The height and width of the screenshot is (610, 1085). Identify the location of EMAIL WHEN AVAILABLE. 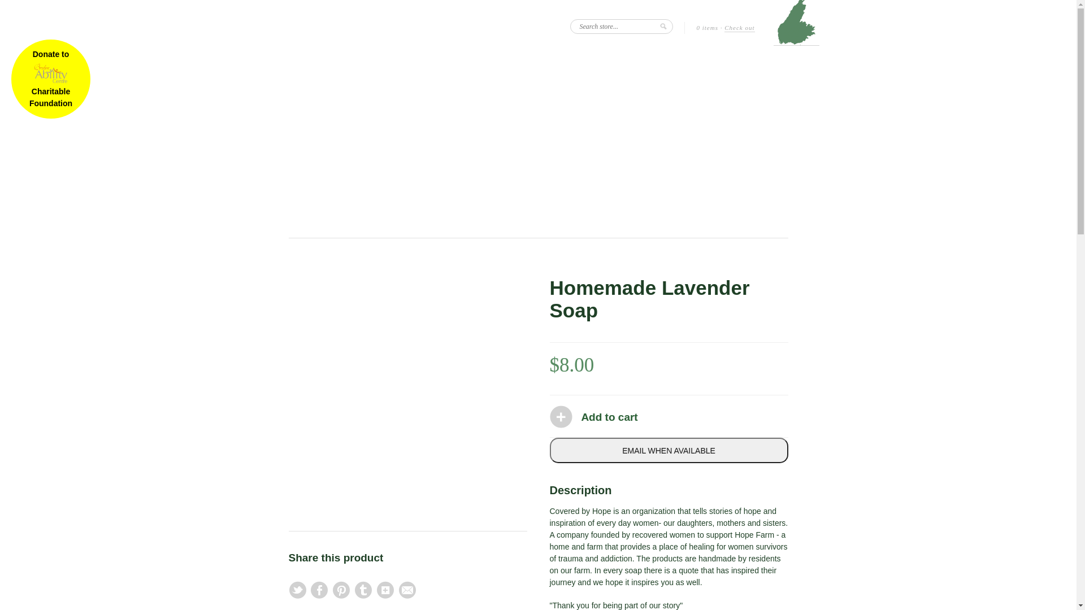
(669, 451).